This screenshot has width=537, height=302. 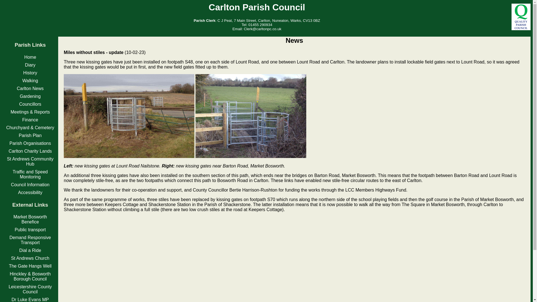 I want to click on St Andrews Community Hub, so click(x=30, y=162).